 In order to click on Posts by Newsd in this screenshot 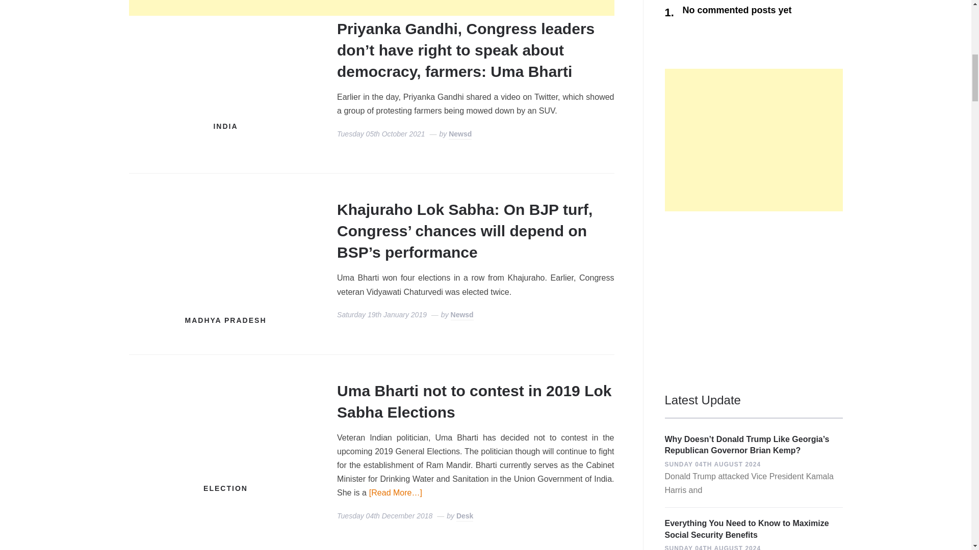, I will do `click(460, 134)`.